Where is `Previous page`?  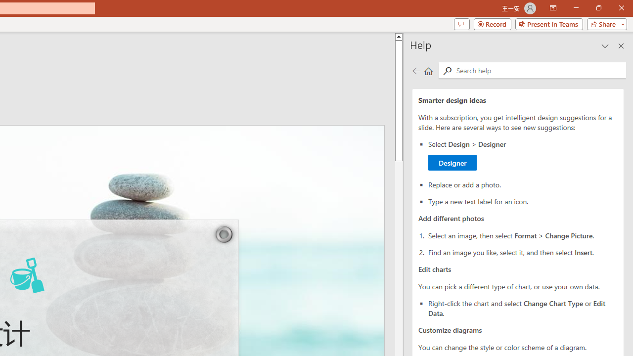
Previous page is located at coordinates (523, 184).